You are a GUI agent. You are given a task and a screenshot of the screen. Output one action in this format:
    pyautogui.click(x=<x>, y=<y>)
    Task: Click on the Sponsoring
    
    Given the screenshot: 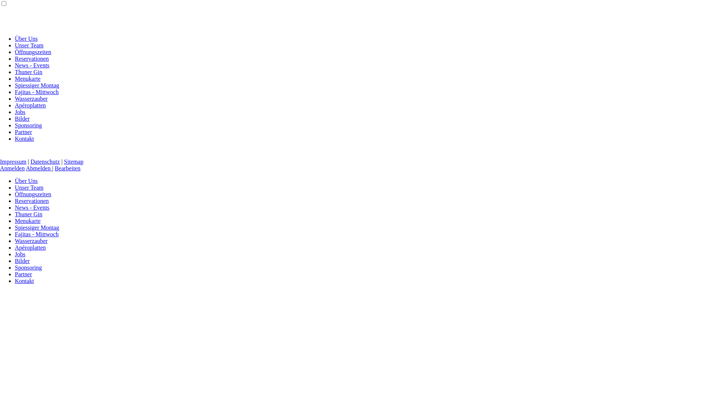 What is the action you would take?
    pyautogui.click(x=28, y=125)
    